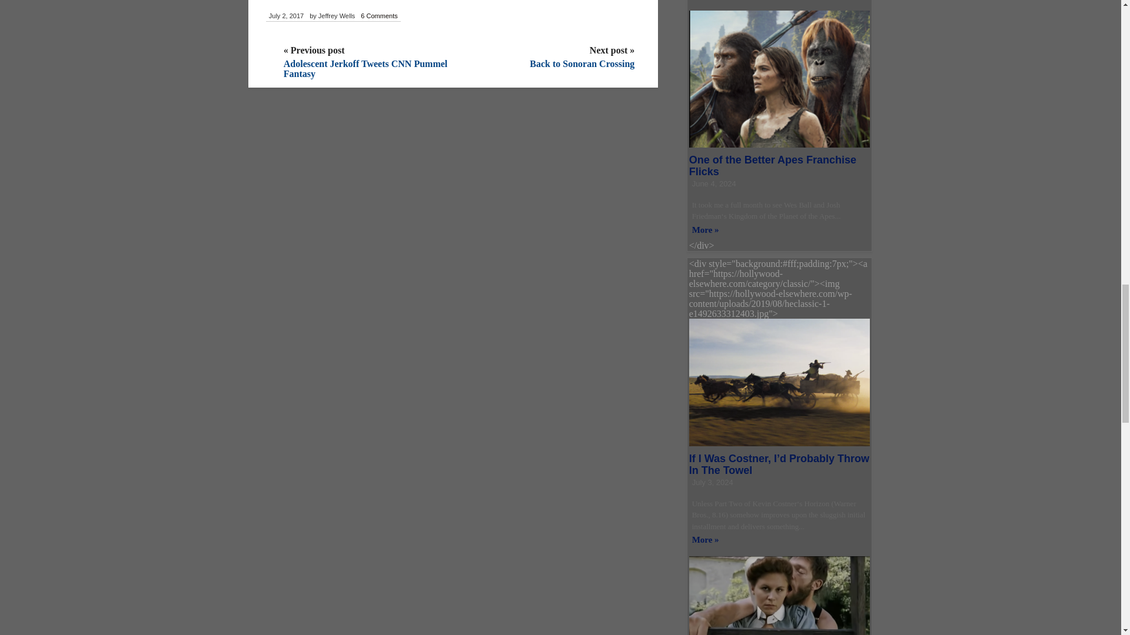 This screenshot has width=1130, height=635. Describe the element at coordinates (379, 16) in the screenshot. I see `6 Comments` at that location.